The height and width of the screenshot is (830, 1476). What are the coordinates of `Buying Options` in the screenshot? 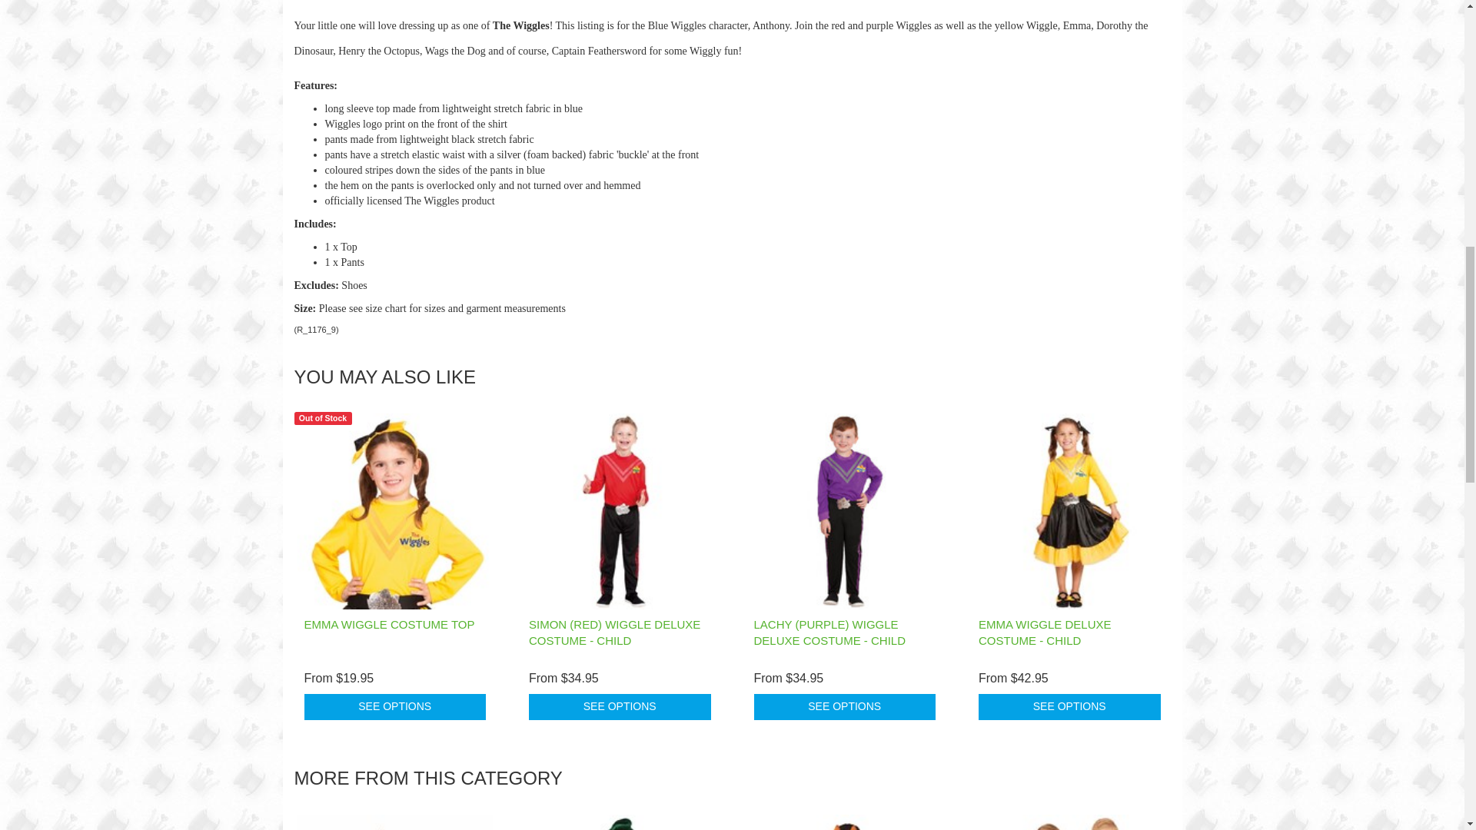 It's located at (620, 707).